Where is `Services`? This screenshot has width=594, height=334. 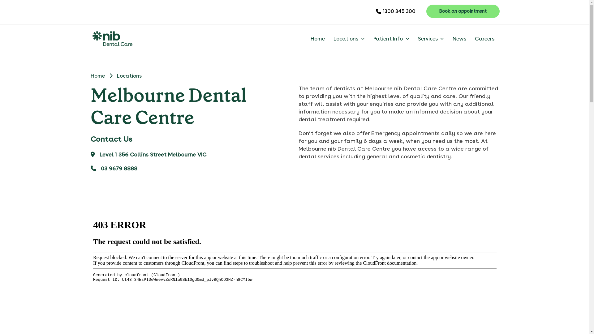
Services is located at coordinates (431, 38).